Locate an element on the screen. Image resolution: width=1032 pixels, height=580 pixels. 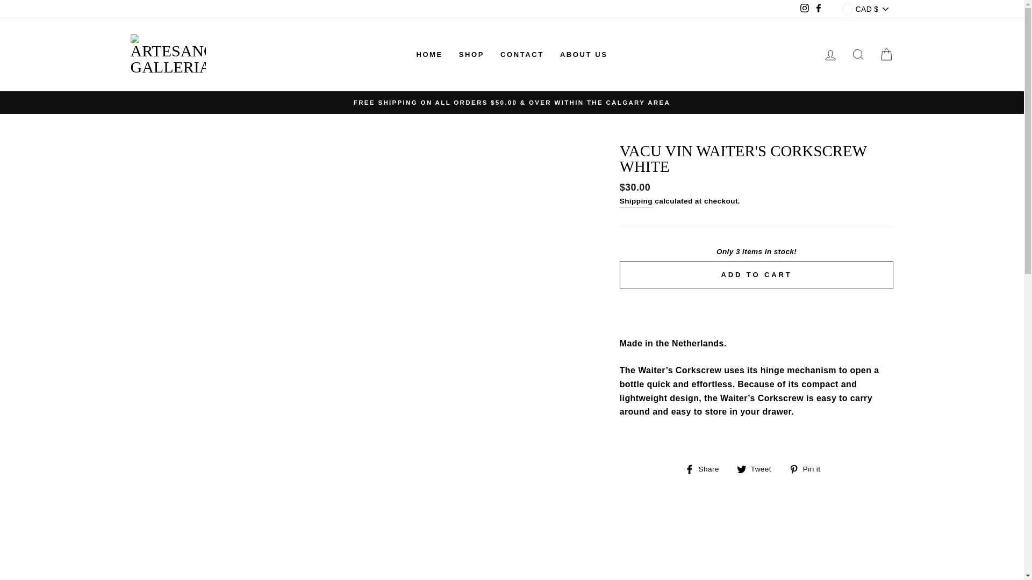
Tweet on Twitter is located at coordinates (758, 468).